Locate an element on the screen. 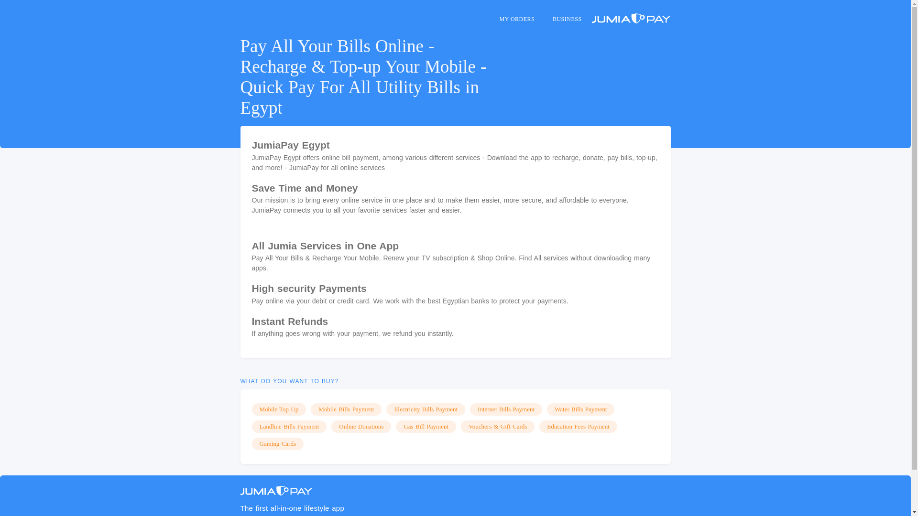 The image size is (918, 516). Electricity Bills Payment is located at coordinates (426, 409).